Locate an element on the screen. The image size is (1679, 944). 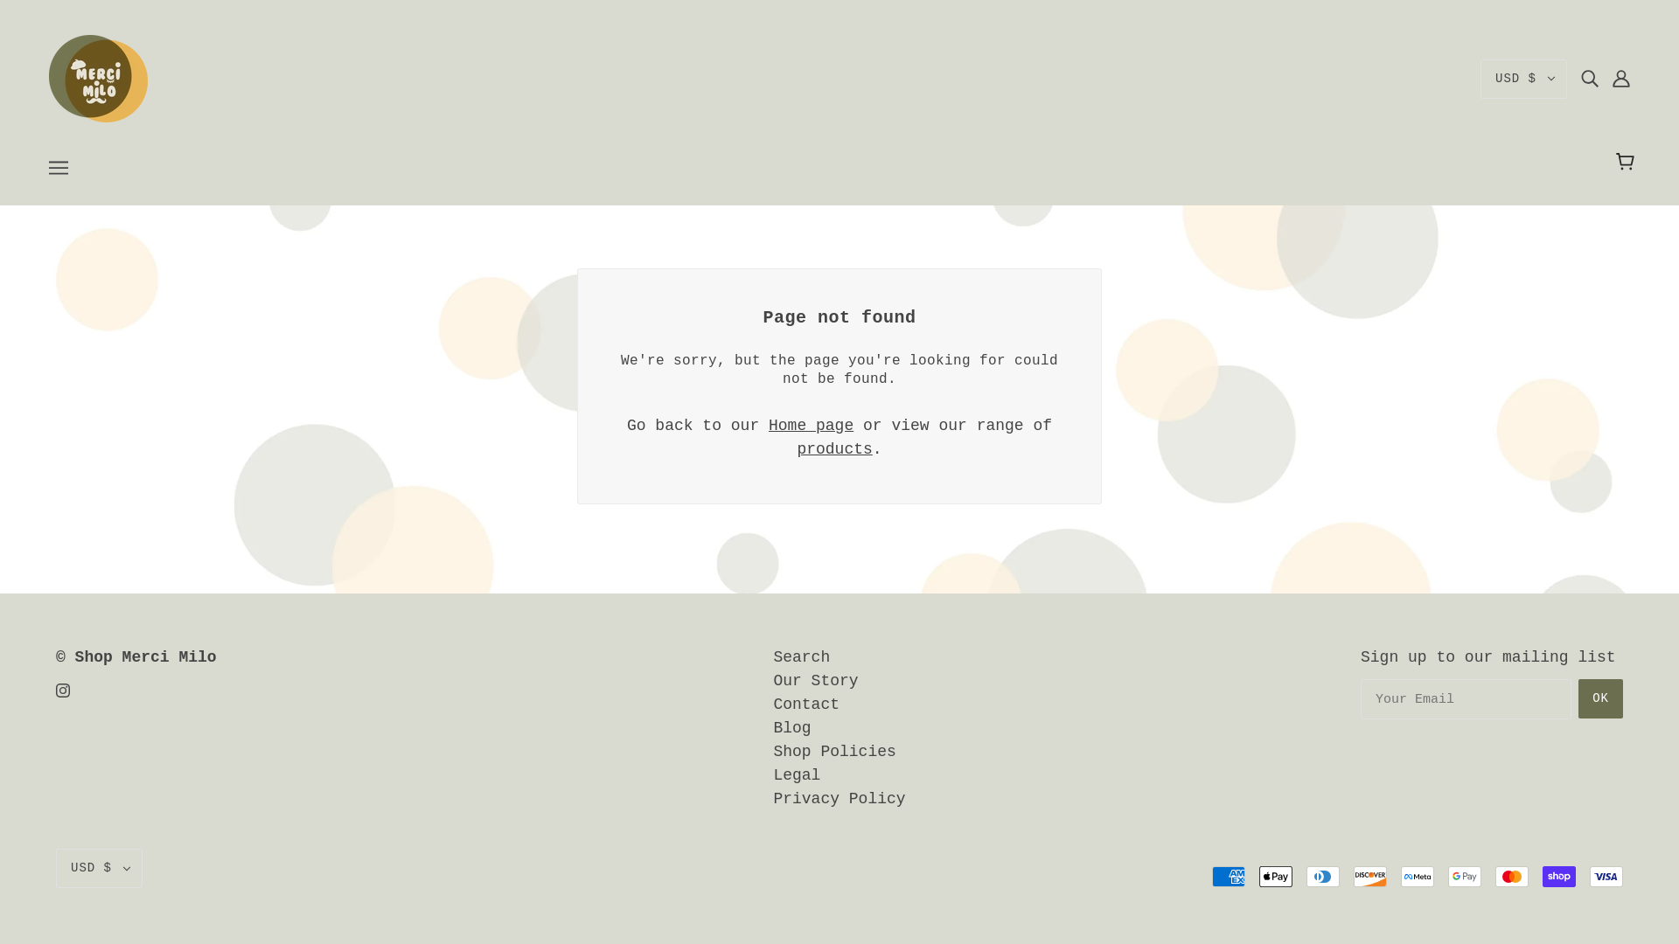
Shop Merci Milo is located at coordinates (98, 79).